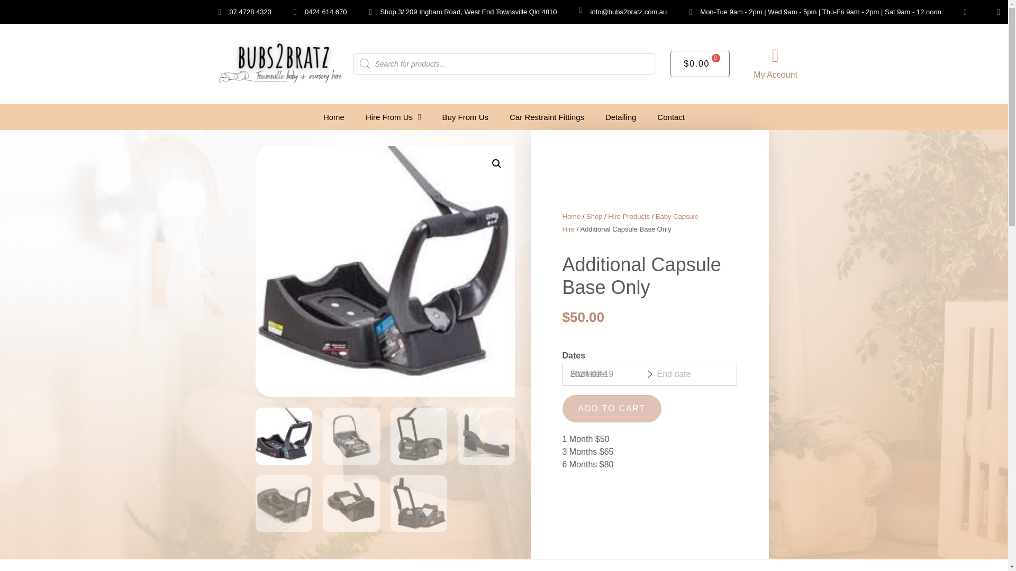 The image size is (1016, 571). I want to click on 07 4728 4323, so click(240, 11).